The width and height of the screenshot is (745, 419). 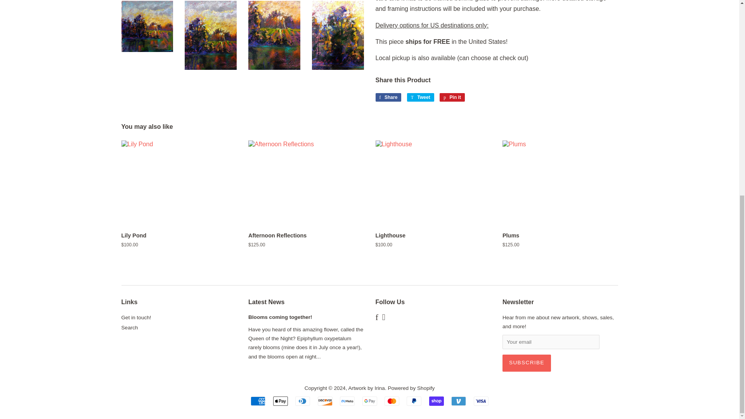 What do you see at coordinates (421, 97) in the screenshot?
I see `Subscribe` at bounding box center [421, 97].